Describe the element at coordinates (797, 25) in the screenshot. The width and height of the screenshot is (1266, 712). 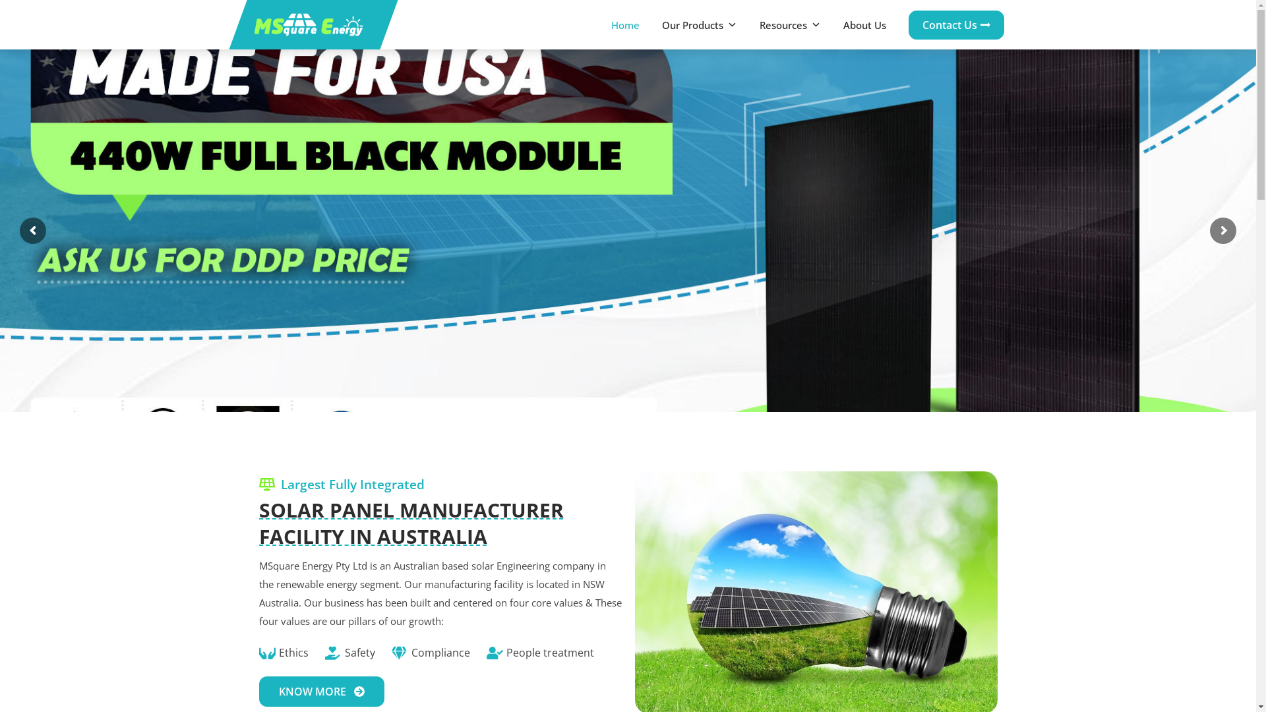
I see `Resources` at that location.